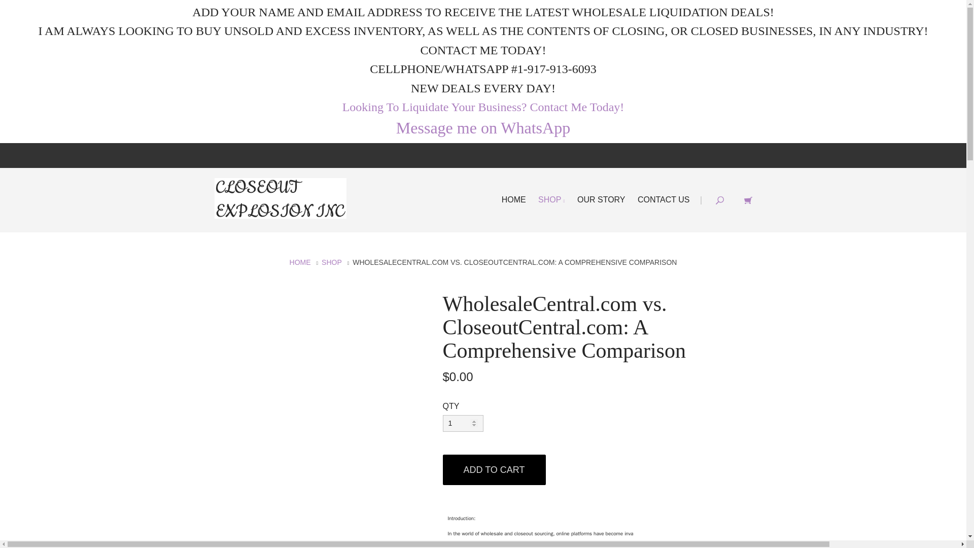 This screenshot has height=548, width=974. I want to click on 1, so click(463, 423).